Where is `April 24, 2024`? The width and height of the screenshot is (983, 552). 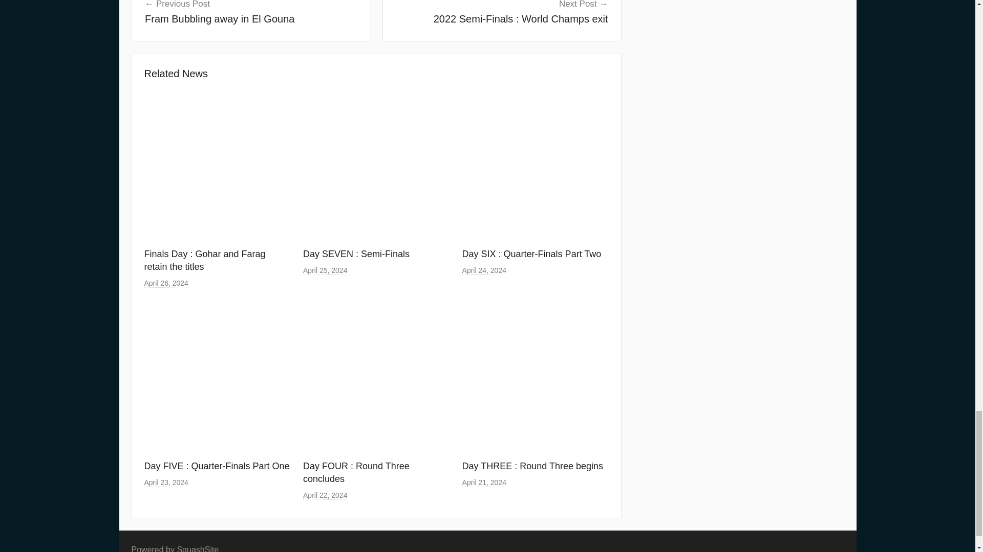
April 24, 2024 is located at coordinates (484, 270).